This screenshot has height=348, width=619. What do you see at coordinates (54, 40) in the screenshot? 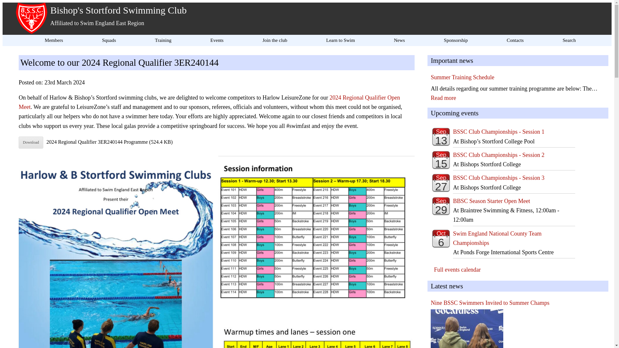
I see `Members` at bounding box center [54, 40].